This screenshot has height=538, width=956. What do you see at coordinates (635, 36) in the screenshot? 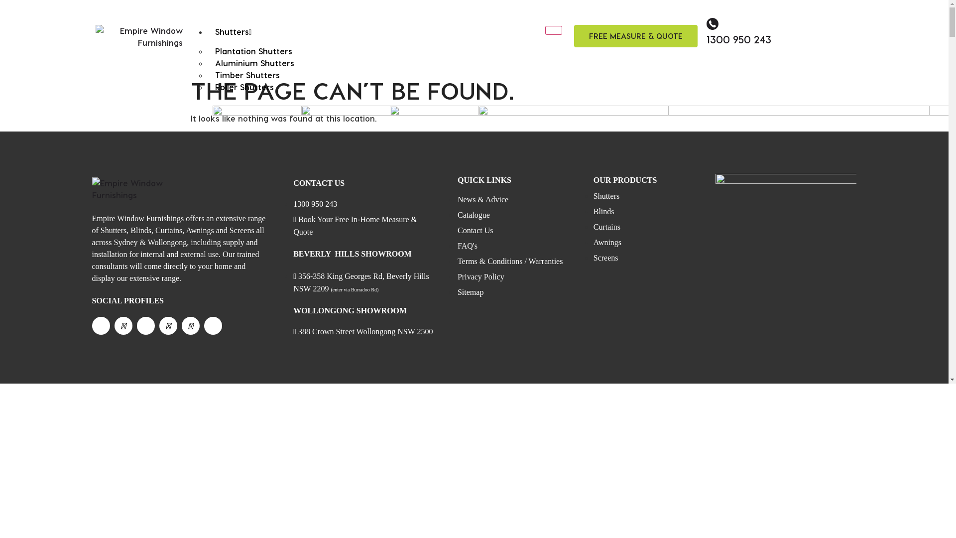
I see `FREE MEASURE & QUOTE` at bounding box center [635, 36].